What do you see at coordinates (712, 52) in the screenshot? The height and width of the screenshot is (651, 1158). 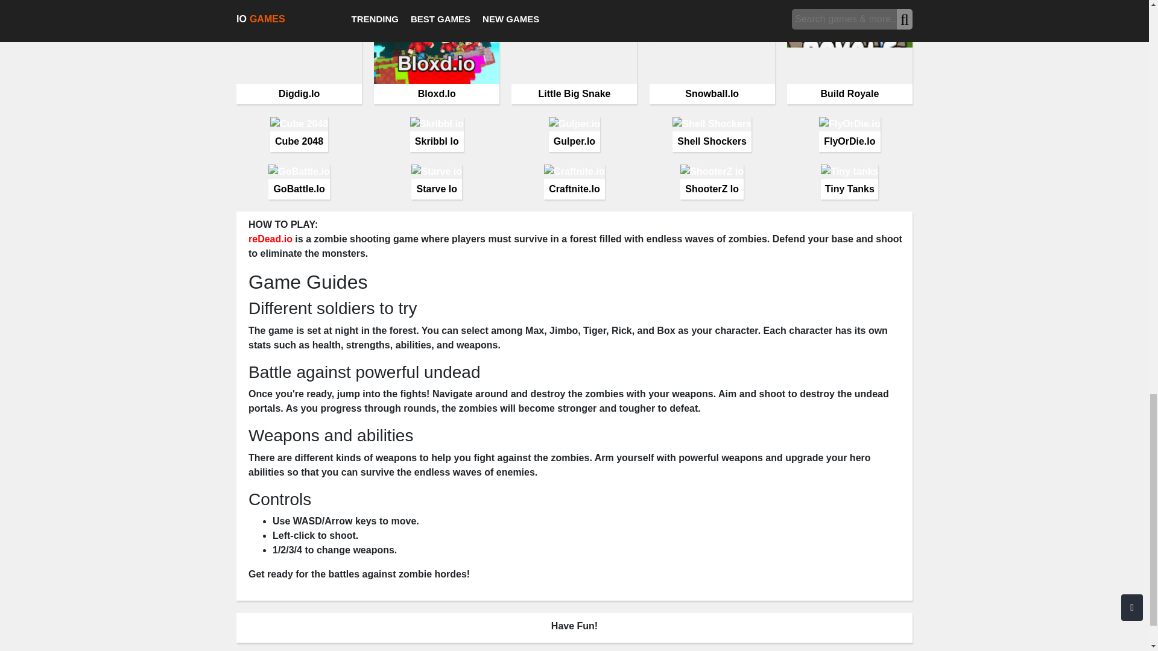 I see `Snowball.Io` at bounding box center [712, 52].